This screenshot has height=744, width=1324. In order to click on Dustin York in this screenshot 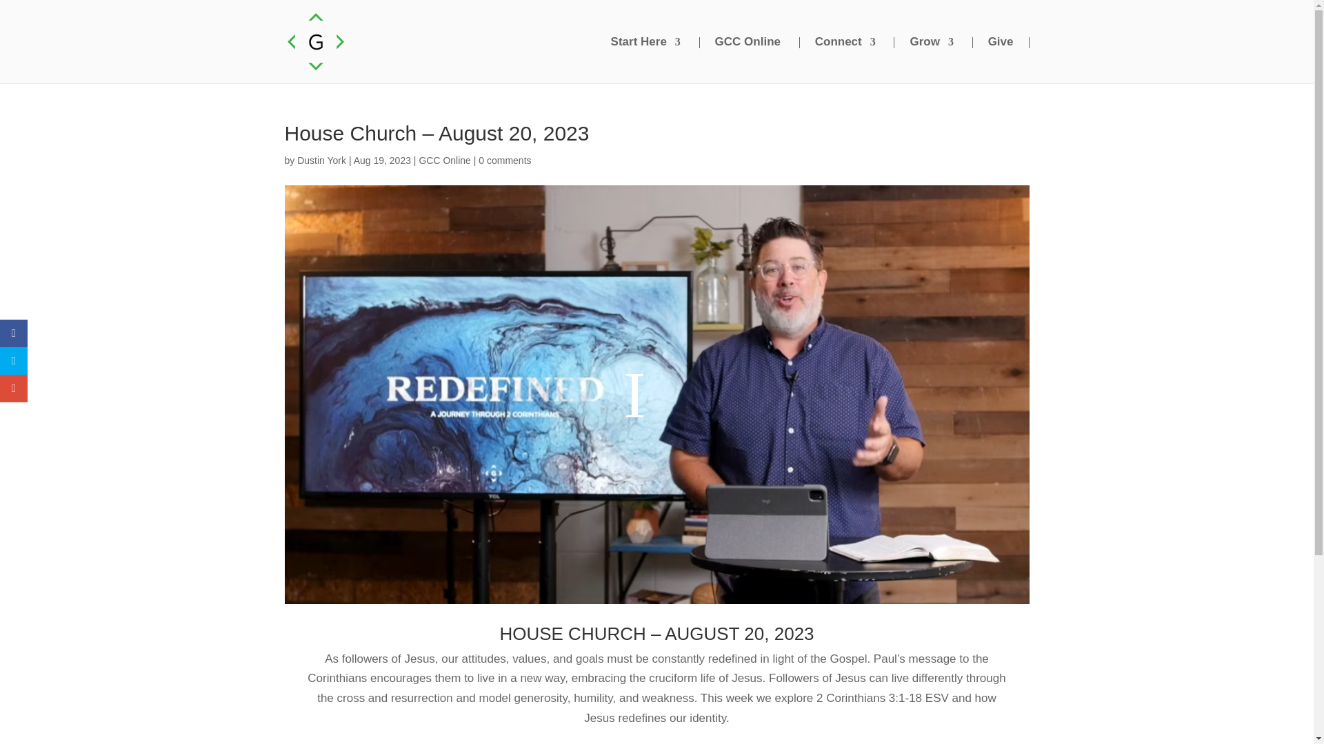, I will do `click(321, 160)`.